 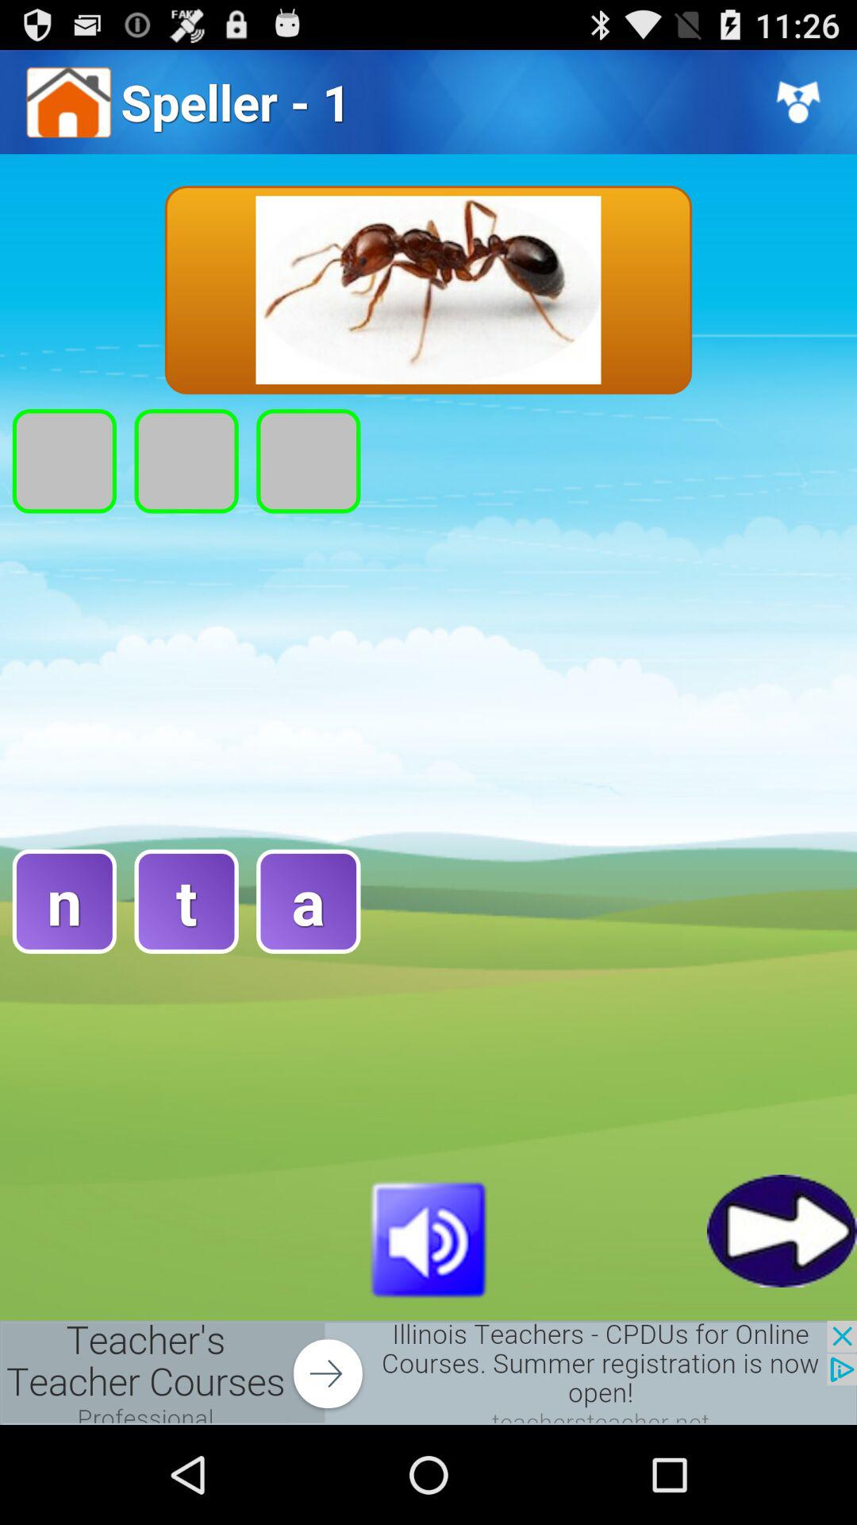 I want to click on go forward, so click(x=782, y=1231).